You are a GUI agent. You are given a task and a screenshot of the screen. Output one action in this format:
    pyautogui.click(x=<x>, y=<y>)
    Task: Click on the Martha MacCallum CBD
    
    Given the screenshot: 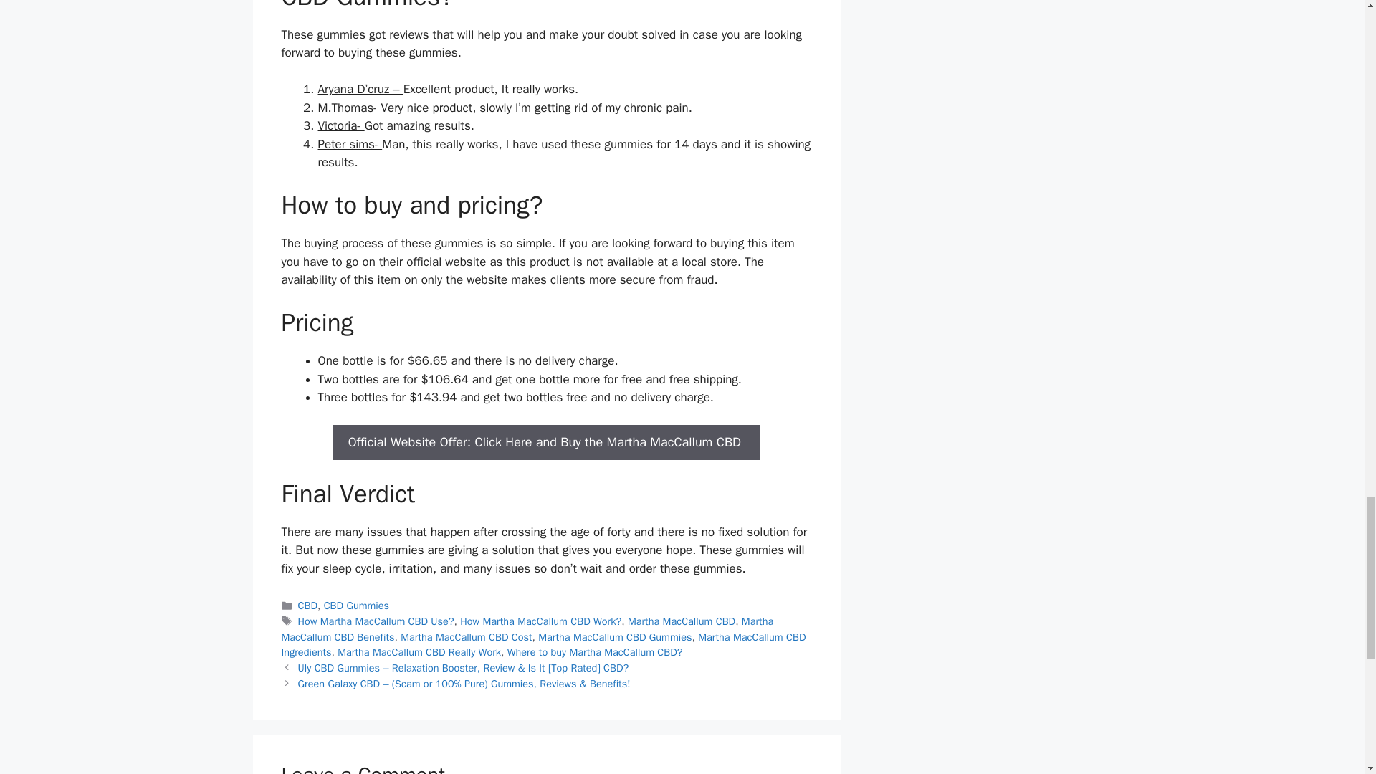 What is the action you would take?
    pyautogui.click(x=681, y=621)
    